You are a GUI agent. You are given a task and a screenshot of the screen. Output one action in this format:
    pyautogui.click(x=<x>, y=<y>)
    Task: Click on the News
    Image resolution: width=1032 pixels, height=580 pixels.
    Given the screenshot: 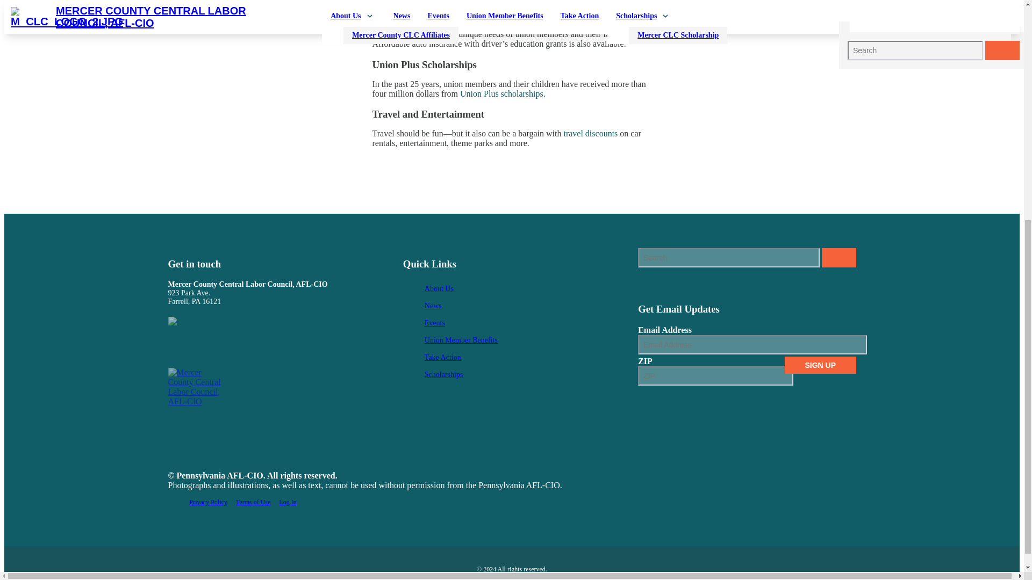 What is the action you would take?
    pyautogui.click(x=533, y=306)
    